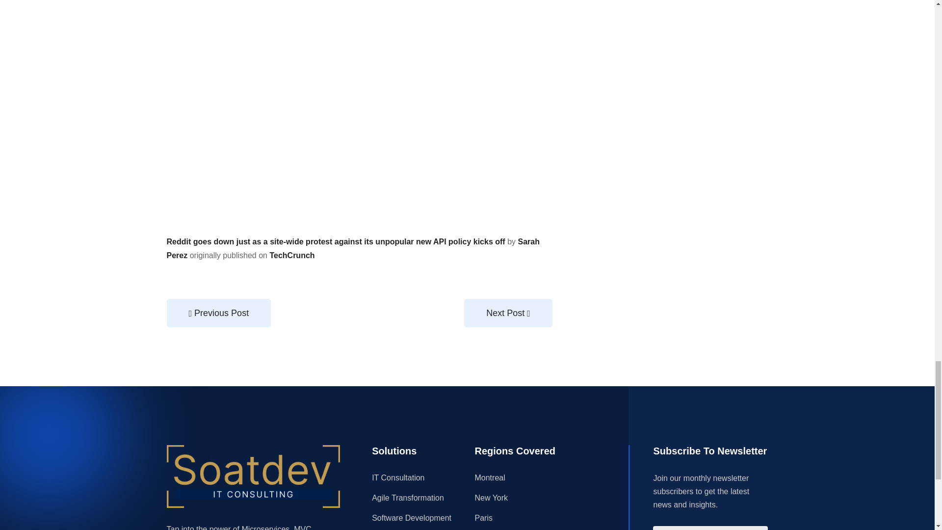 The image size is (942, 530). I want to click on Next Post, so click(508, 313).